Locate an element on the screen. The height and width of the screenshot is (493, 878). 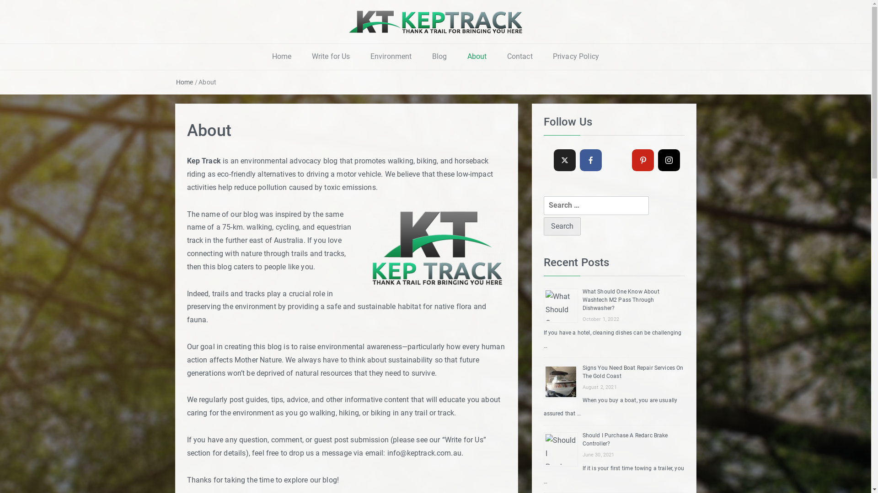
Signs You Need Boat Repair Services On The Gold Coast is located at coordinates (633, 372).